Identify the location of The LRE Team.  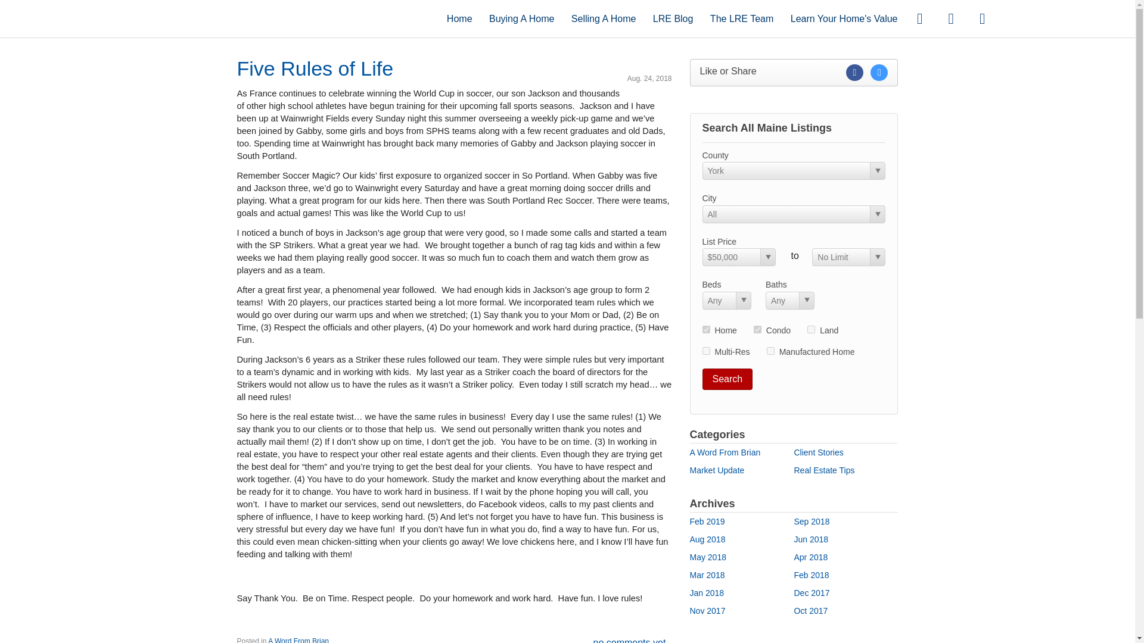
(741, 18).